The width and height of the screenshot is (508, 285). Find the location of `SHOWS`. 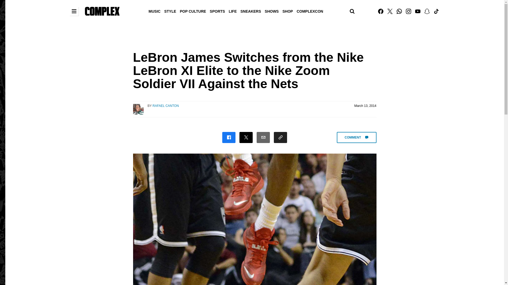

SHOWS is located at coordinates (272, 11).